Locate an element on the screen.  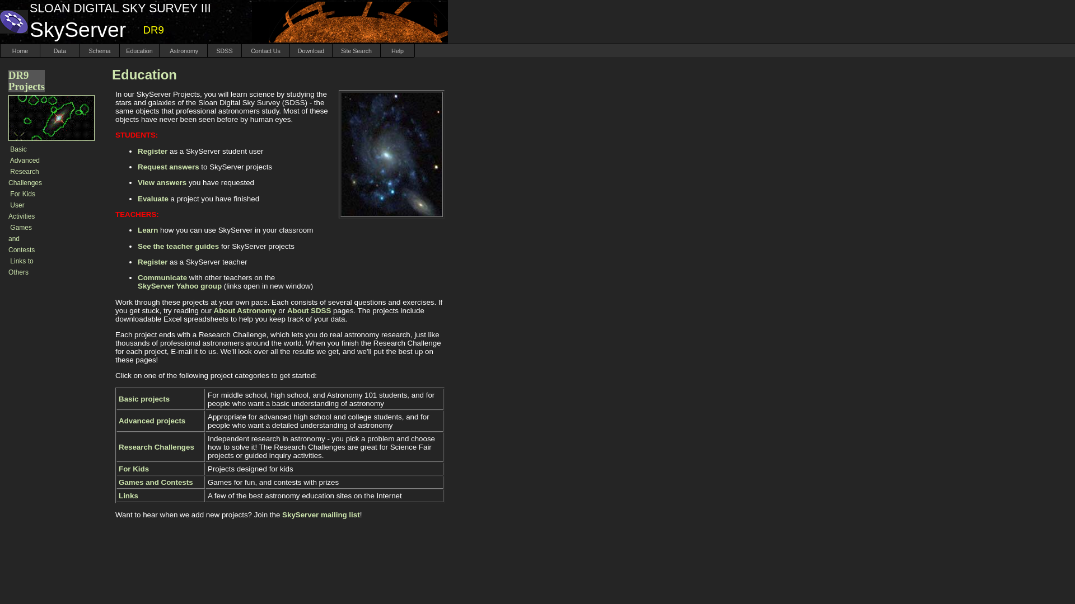
SkyServer mailing list is located at coordinates (321, 515).